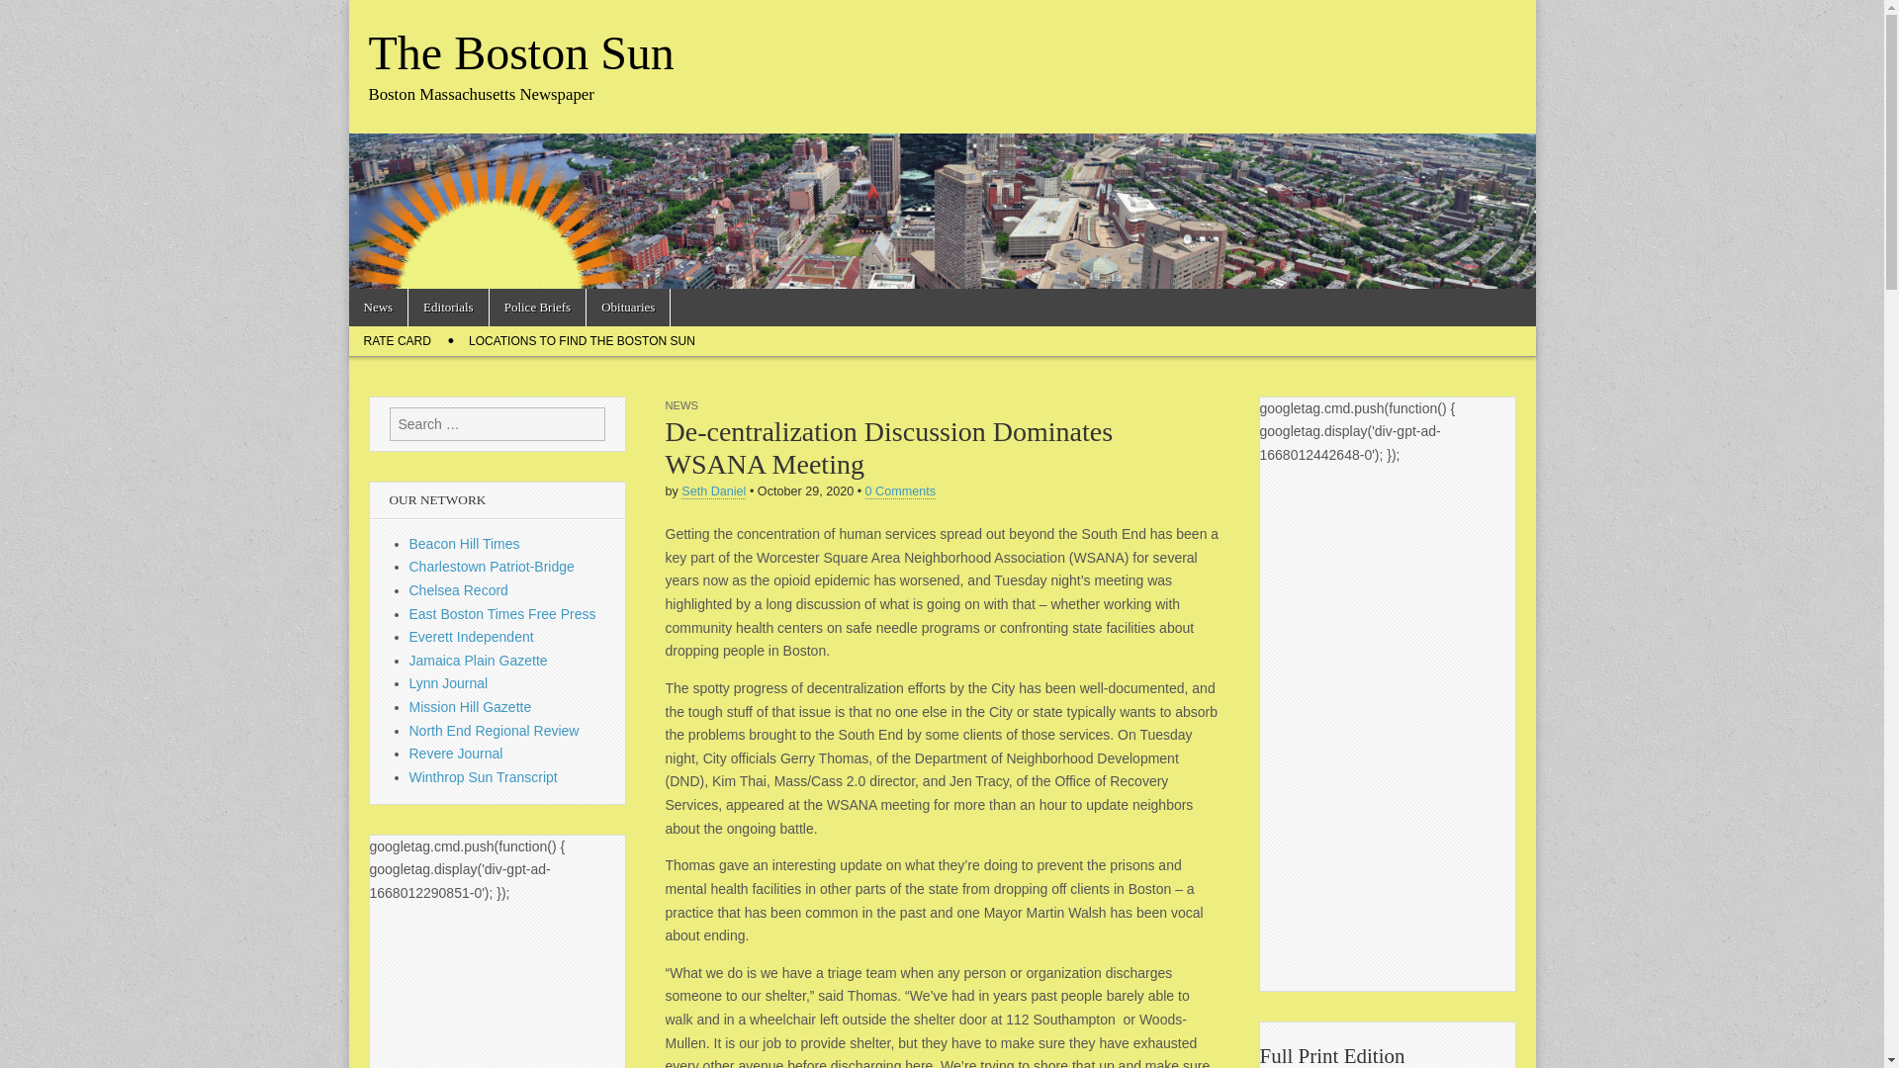  What do you see at coordinates (493, 566) in the screenshot?
I see `Charlestown Patriot-Bridge` at bounding box center [493, 566].